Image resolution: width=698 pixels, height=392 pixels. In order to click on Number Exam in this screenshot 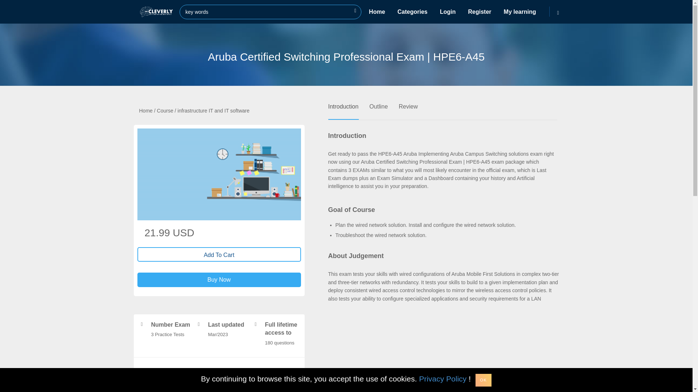, I will do `click(171, 324)`.